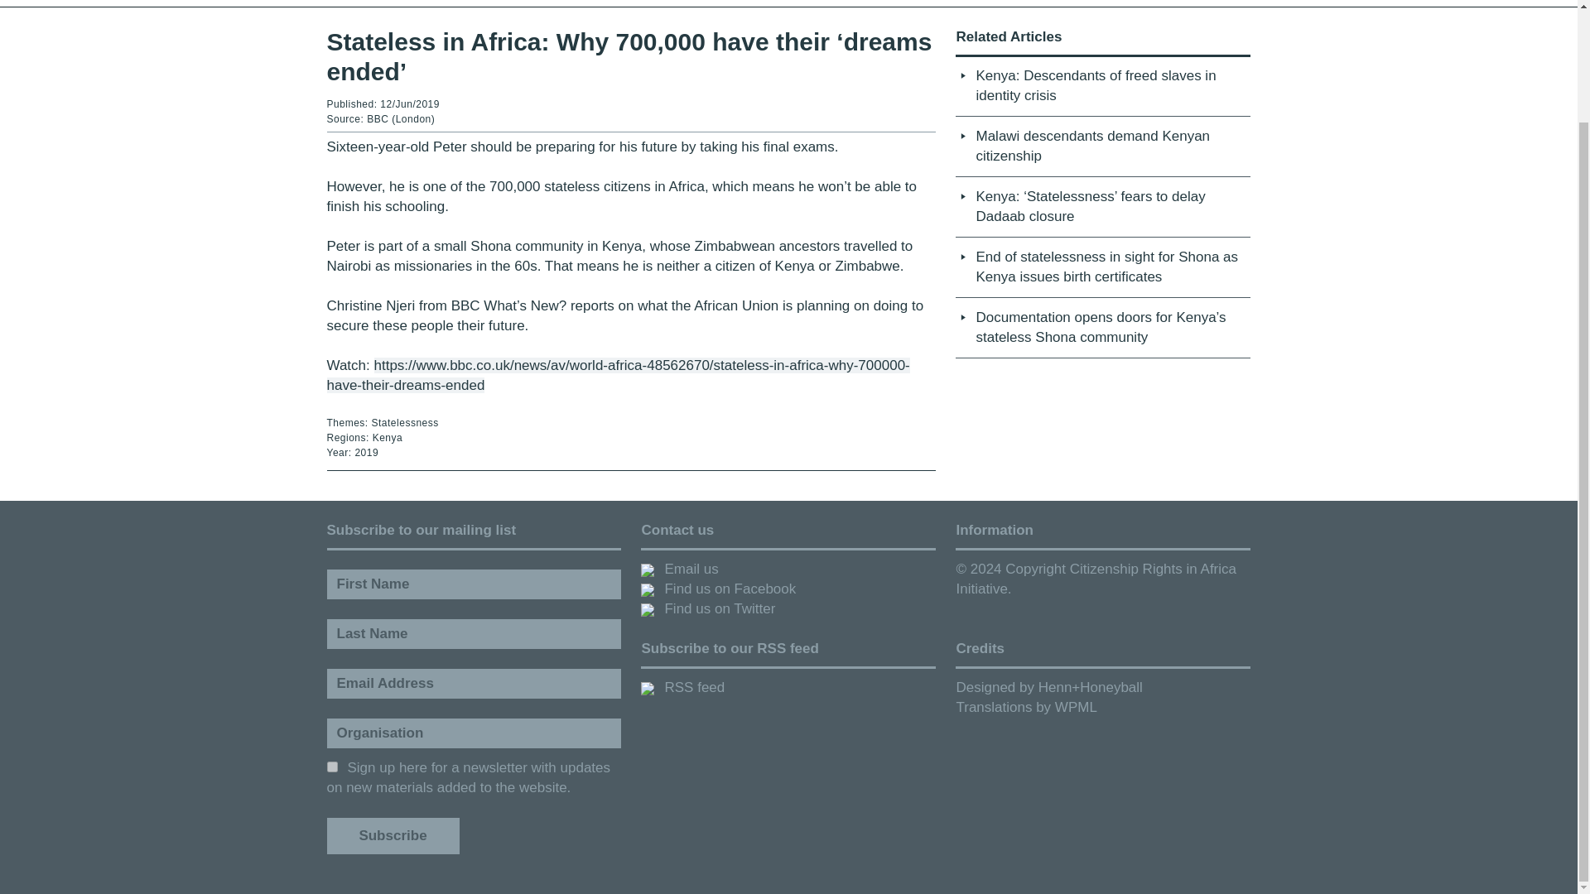  I want to click on Themes, so click(475, 2).